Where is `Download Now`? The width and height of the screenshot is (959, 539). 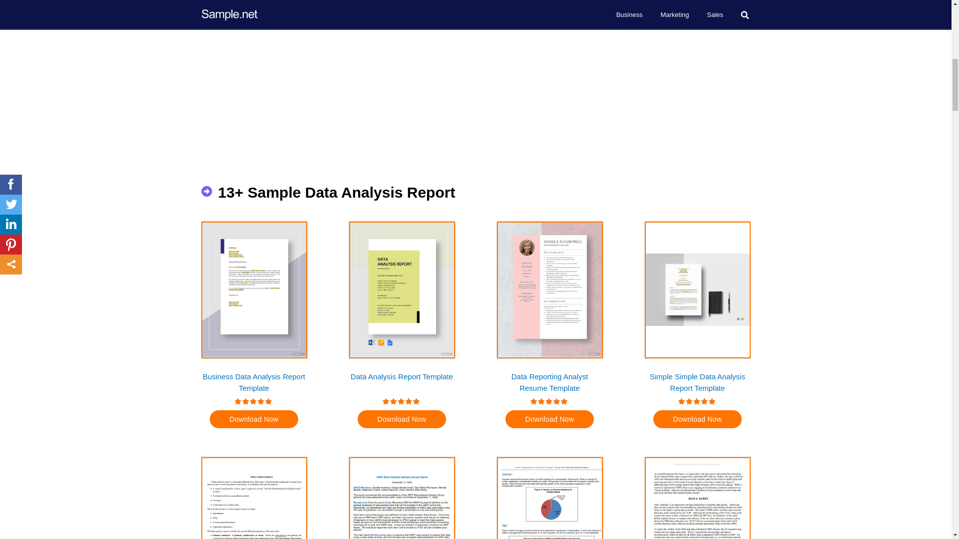
Download Now is located at coordinates (402, 419).